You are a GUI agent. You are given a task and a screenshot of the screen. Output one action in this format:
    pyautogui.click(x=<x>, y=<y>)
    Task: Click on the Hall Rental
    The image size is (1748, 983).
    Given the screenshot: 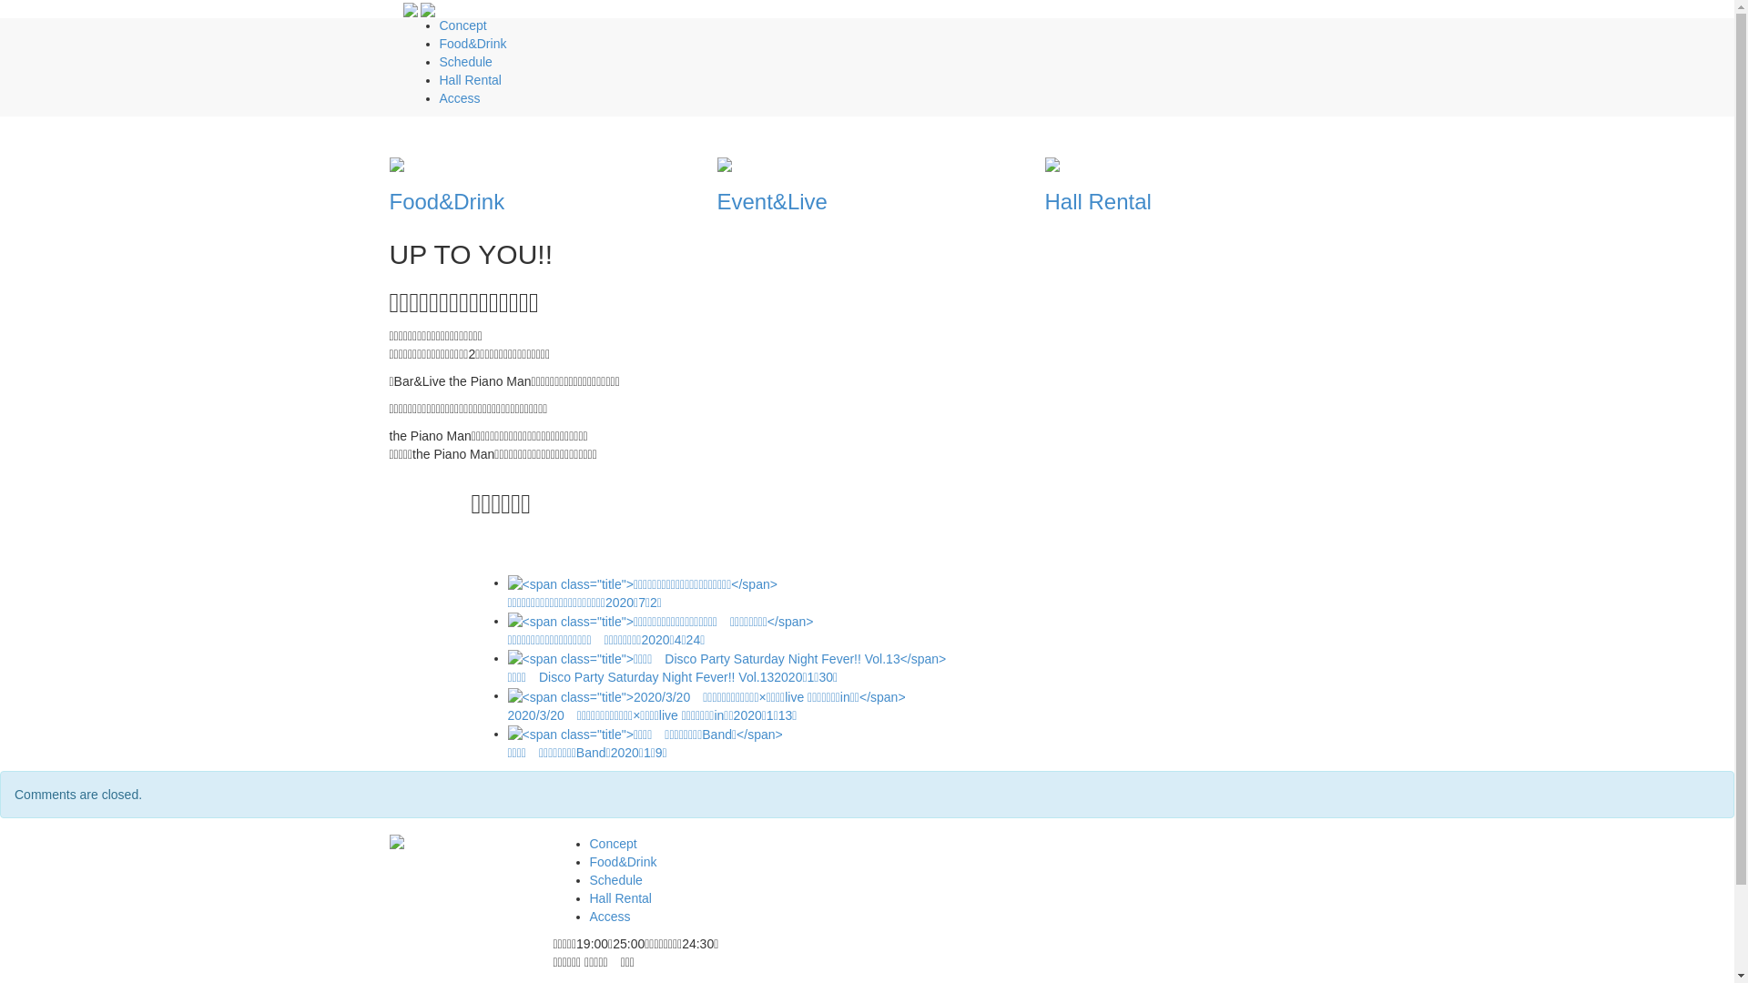 What is the action you would take?
    pyautogui.click(x=470, y=80)
    